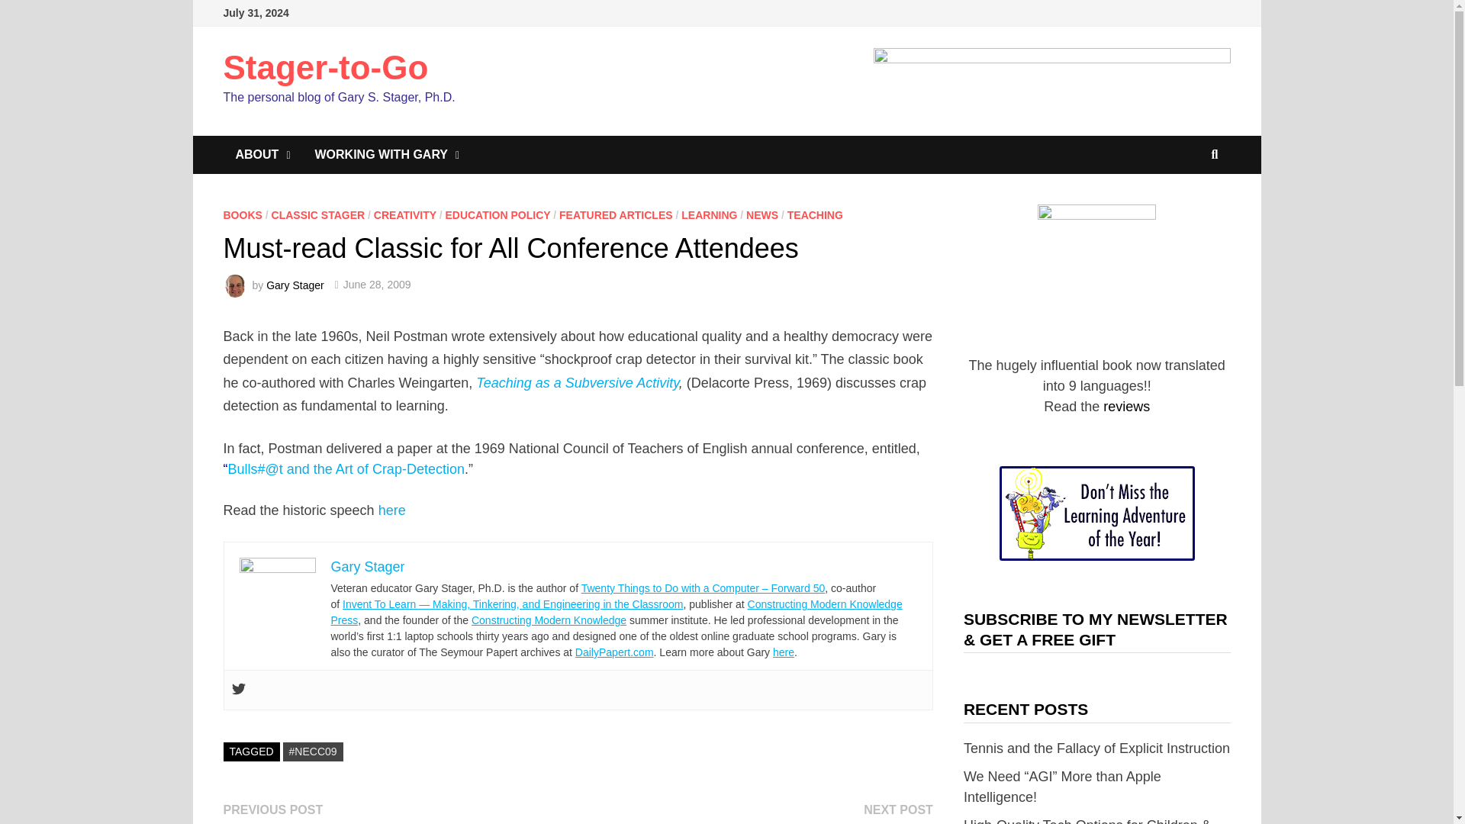  Describe the element at coordinates (783, 652) in the screenshot. I see `here` at that location.